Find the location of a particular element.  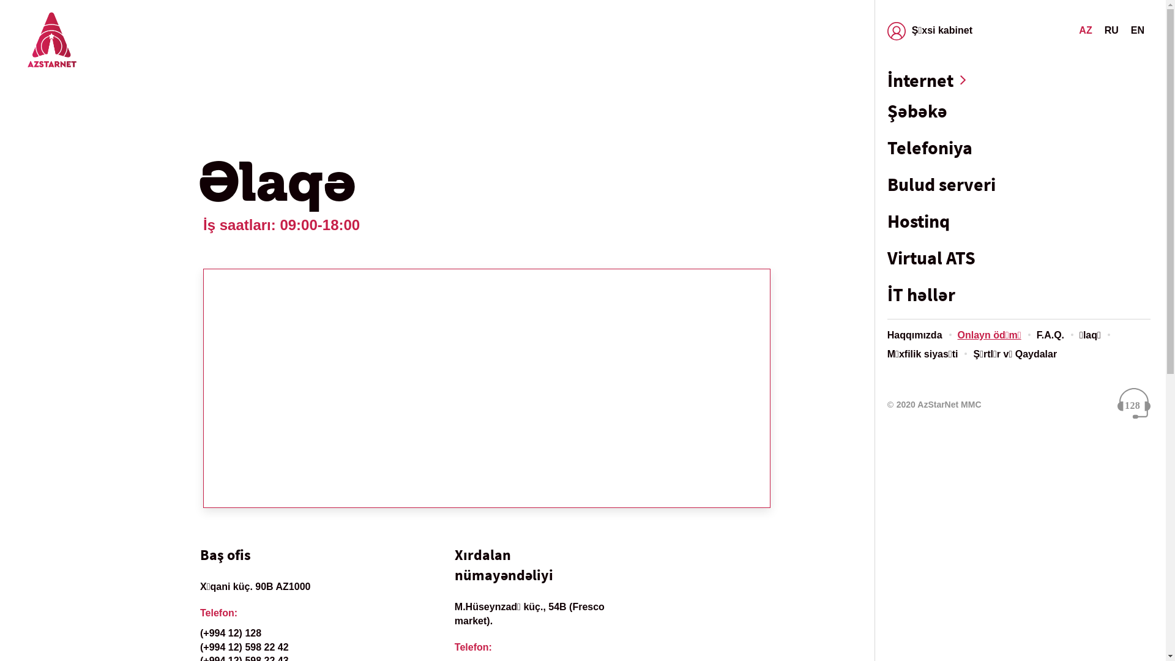

RU is located at coordinates (1111, 31).